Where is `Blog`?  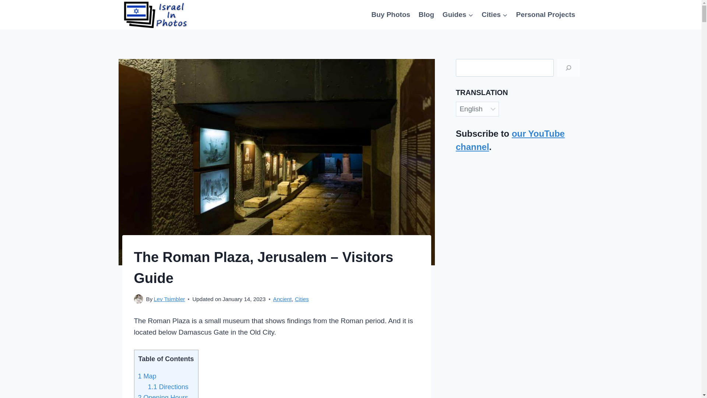 Blog is located at coordinates (426, 14).